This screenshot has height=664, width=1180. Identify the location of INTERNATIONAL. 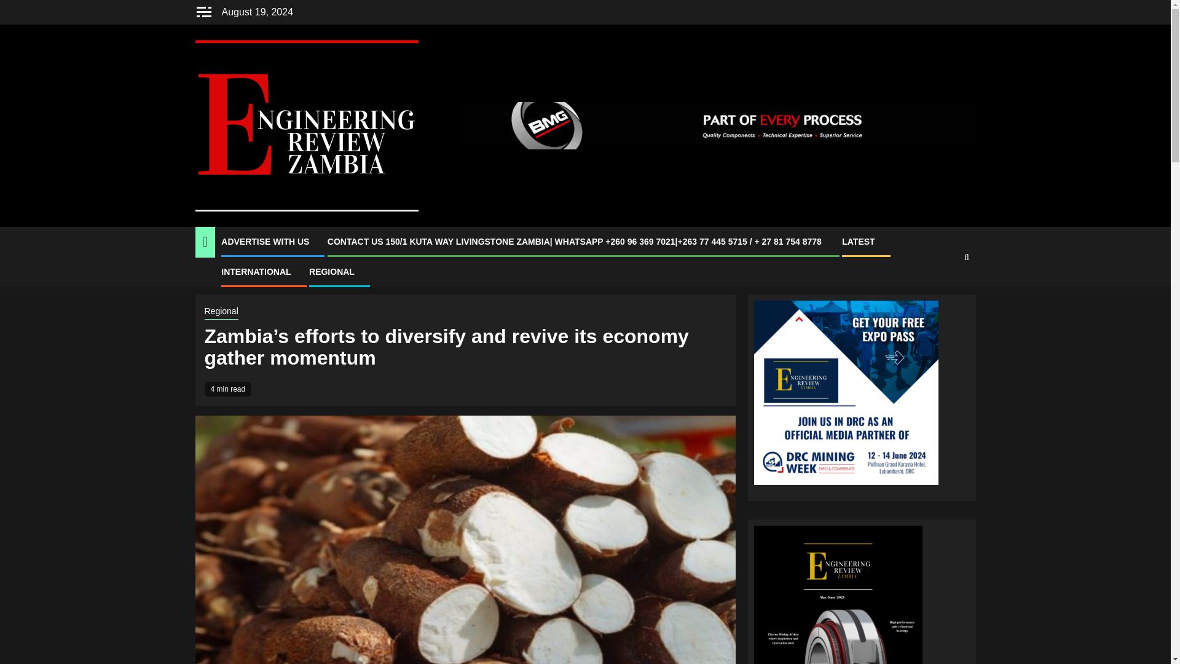
(256, 272).